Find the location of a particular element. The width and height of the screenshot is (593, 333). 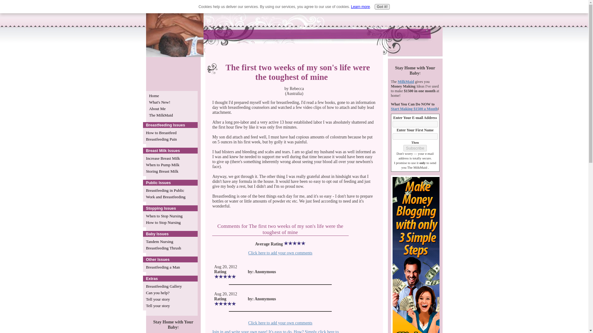

The MilkMaid is located at coordinates (172, 115).